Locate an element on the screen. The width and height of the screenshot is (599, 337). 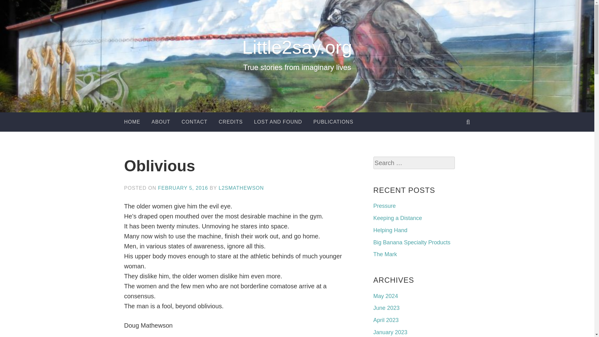
Pressure is located at coordinates (384, 206).